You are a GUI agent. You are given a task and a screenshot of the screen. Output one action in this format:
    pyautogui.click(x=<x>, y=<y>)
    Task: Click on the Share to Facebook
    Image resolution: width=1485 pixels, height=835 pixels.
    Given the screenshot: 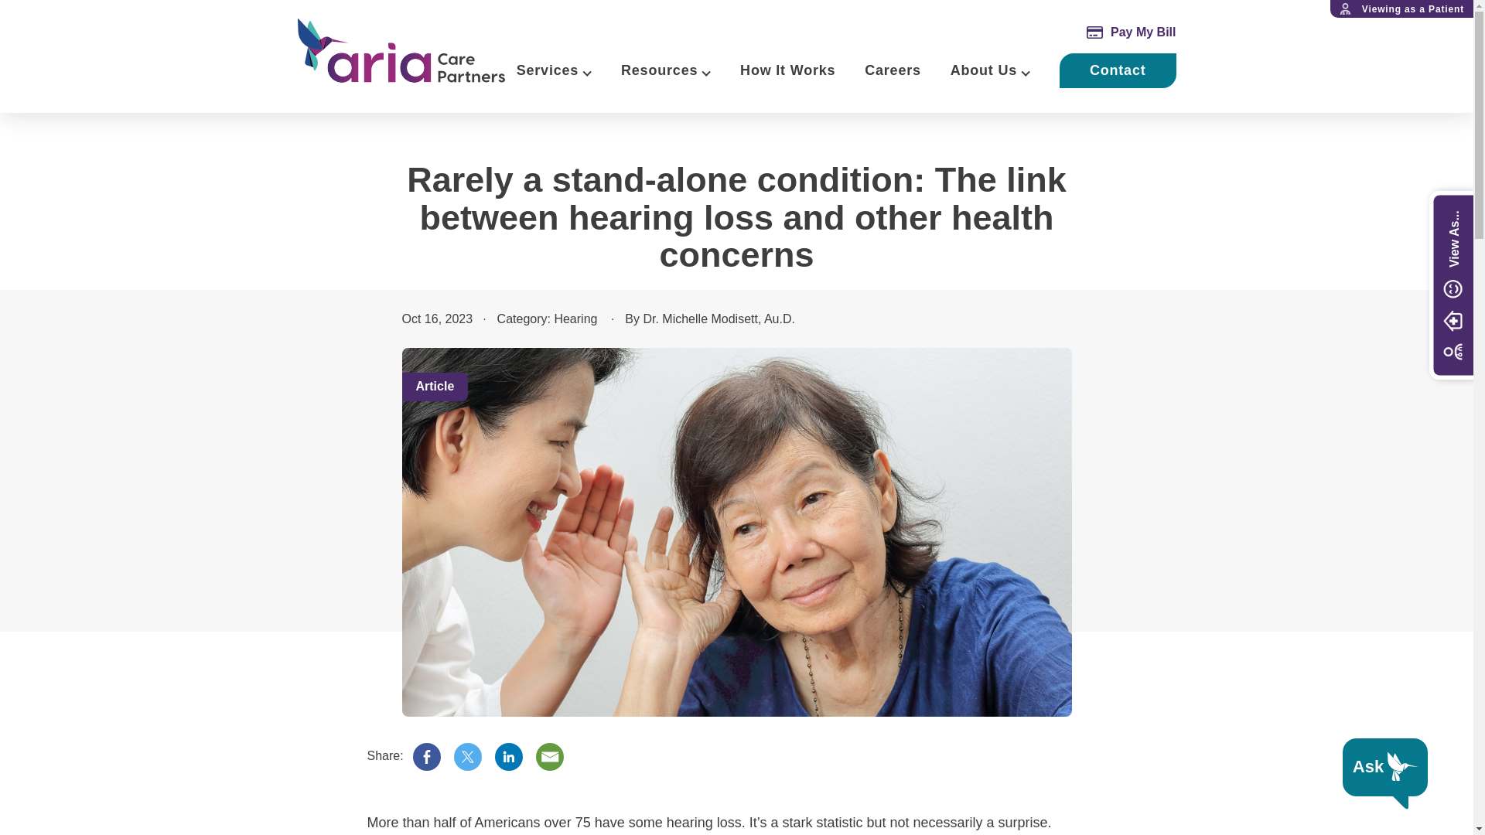 What is the action you would take?
    pyautogui.click(x=427, y=756)
    